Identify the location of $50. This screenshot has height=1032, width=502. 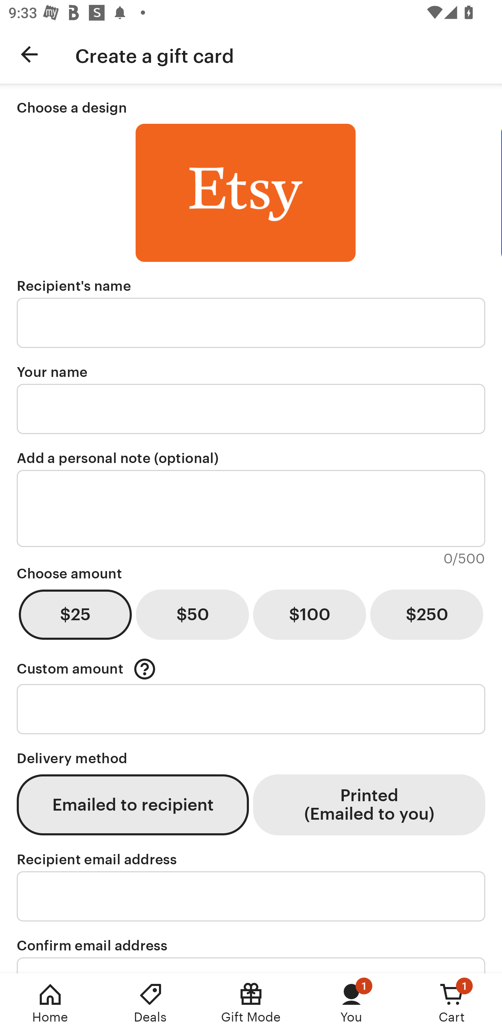
(192, 614).